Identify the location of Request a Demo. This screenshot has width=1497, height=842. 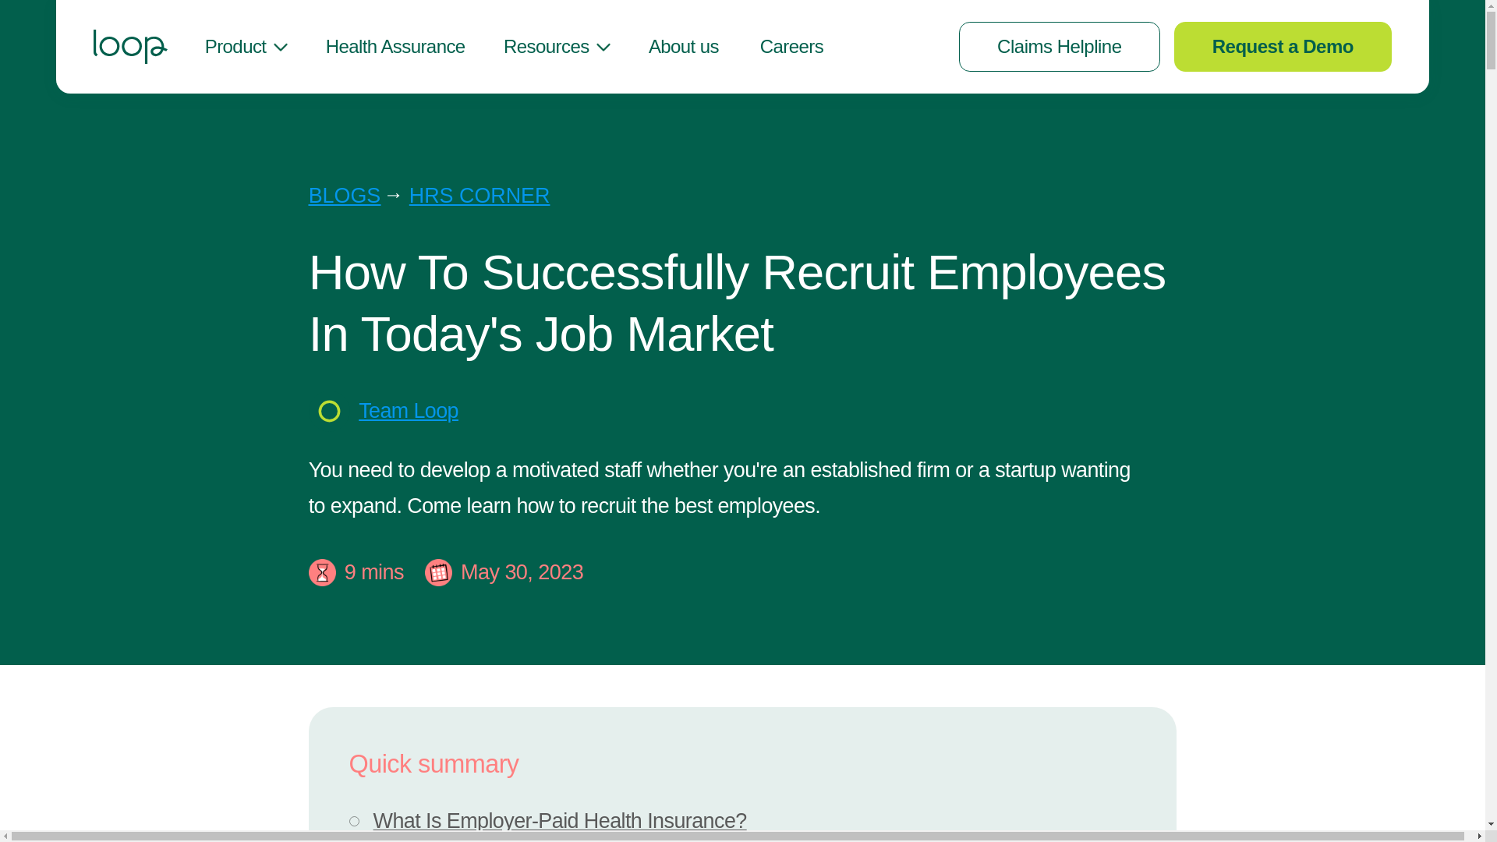
(1283, 47).